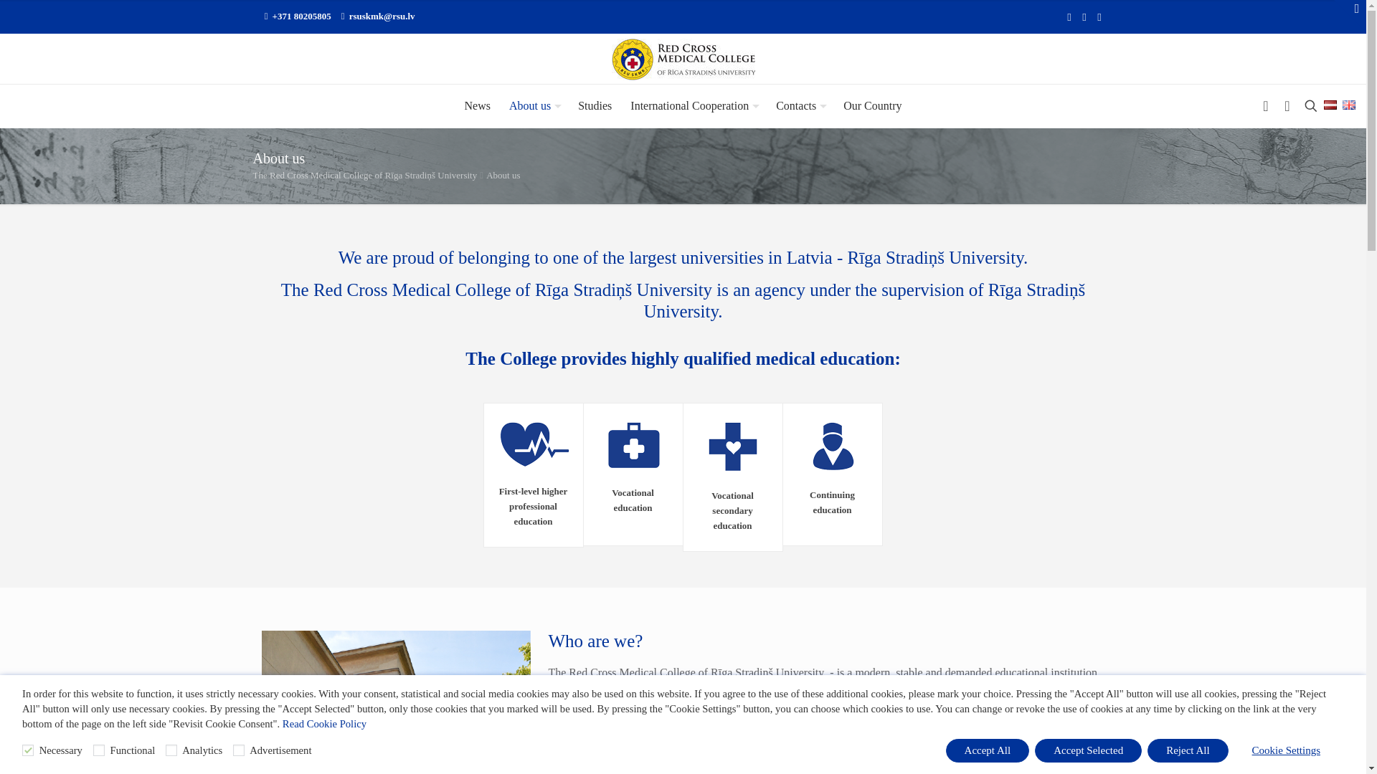 The image size is (1377, 774). What do you see at coordinates (99, 750) in the screenshot?
I see `on` at bounding box center [99, 750].